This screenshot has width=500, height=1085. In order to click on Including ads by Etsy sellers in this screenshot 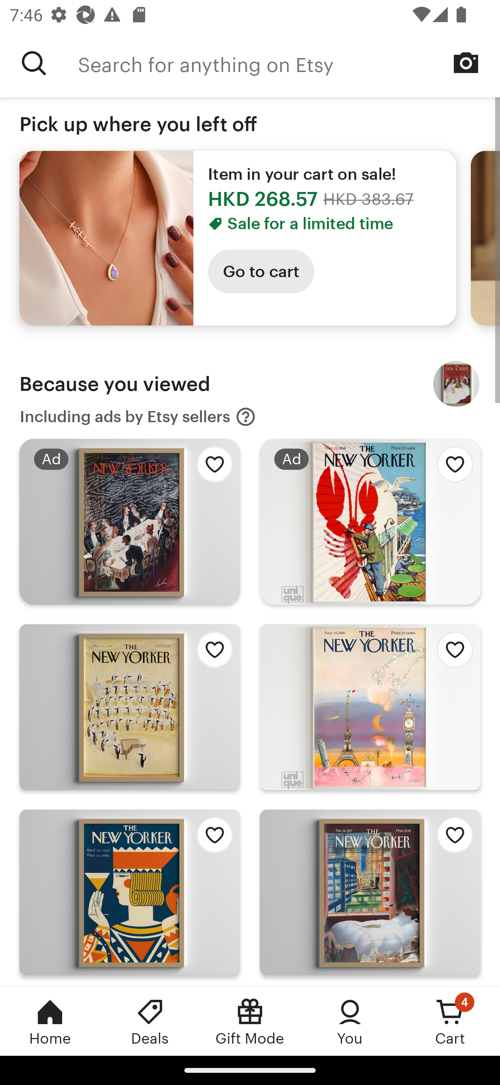, I will do `click(138, 417)`.